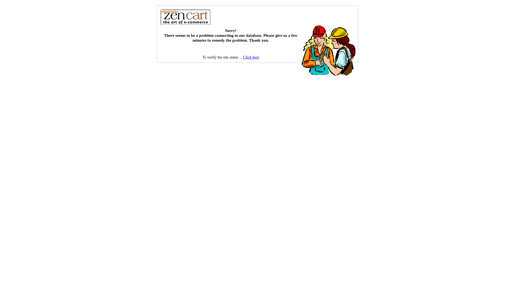  Describe the element at coordinates (185, 17) in the screenshot. I see `This Is my store logo. [home link]` at that location.